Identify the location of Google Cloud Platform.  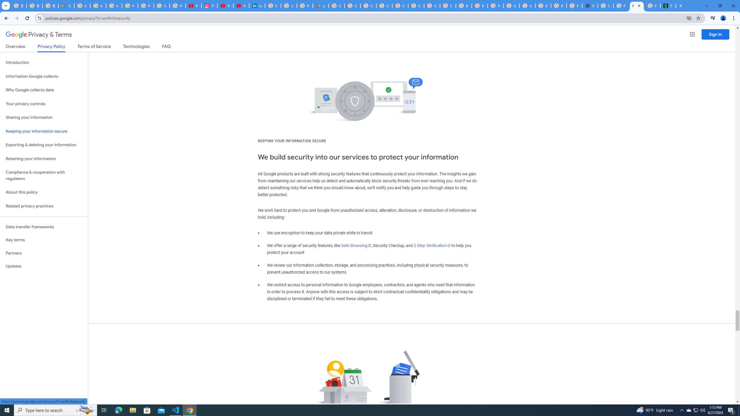
(511, 6).